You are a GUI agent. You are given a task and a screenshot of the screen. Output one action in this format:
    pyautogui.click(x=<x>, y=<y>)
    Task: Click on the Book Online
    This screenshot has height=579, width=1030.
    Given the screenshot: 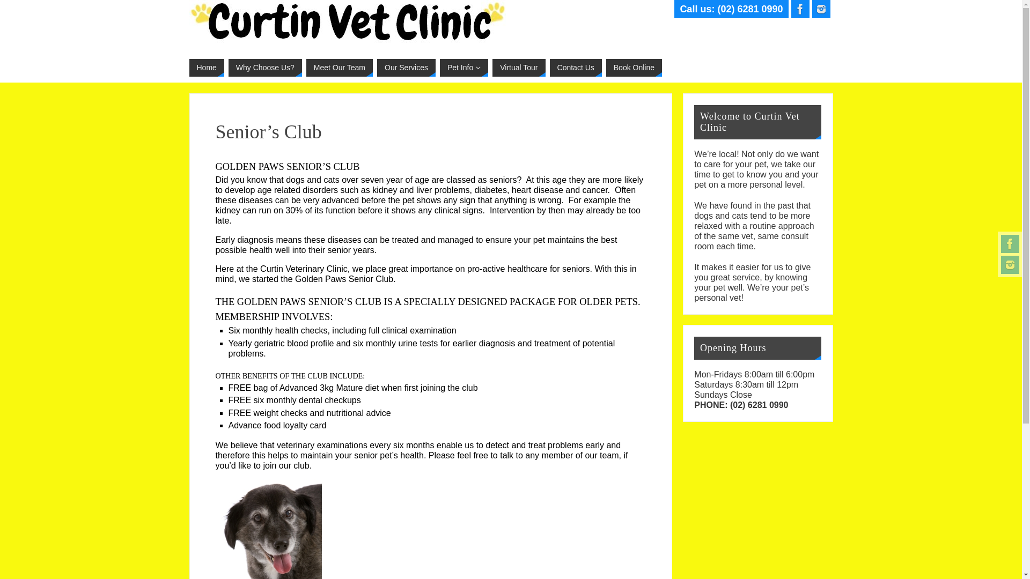 What is the action you would take?
    pyautogui.click(x=634, y=68)
    